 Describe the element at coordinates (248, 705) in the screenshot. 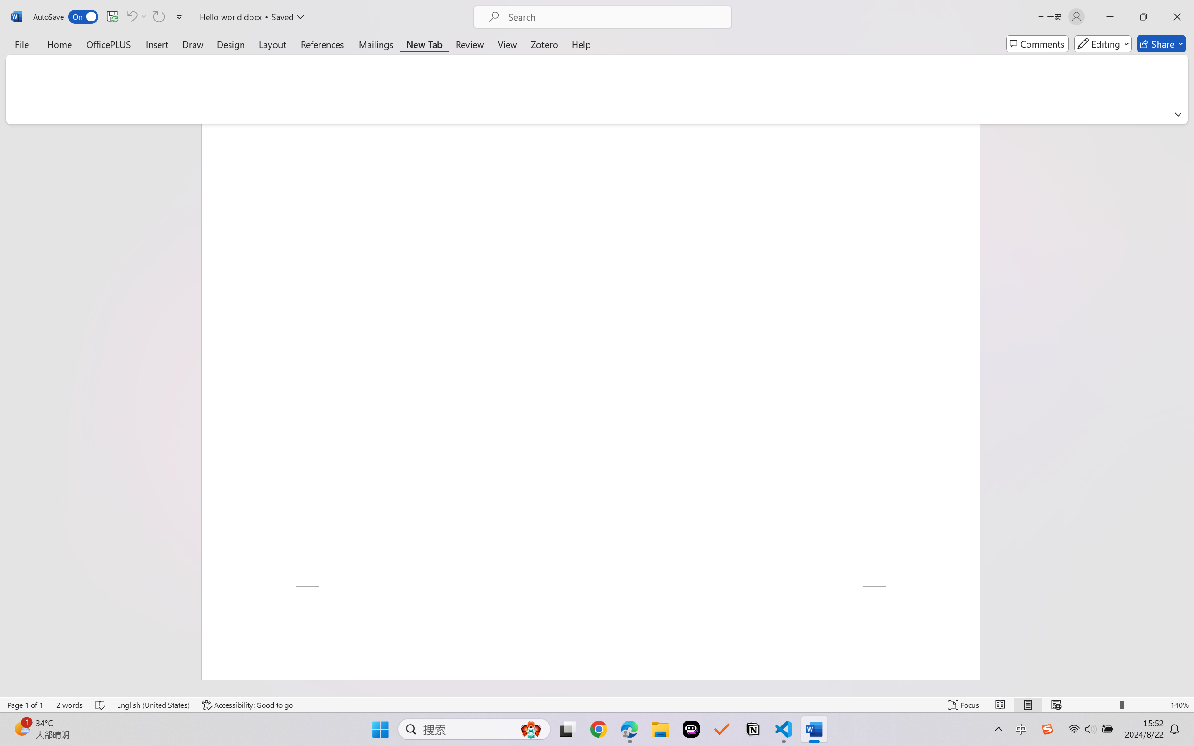

I see `Accessibility Checker Accessibility: Good to go` at that location.